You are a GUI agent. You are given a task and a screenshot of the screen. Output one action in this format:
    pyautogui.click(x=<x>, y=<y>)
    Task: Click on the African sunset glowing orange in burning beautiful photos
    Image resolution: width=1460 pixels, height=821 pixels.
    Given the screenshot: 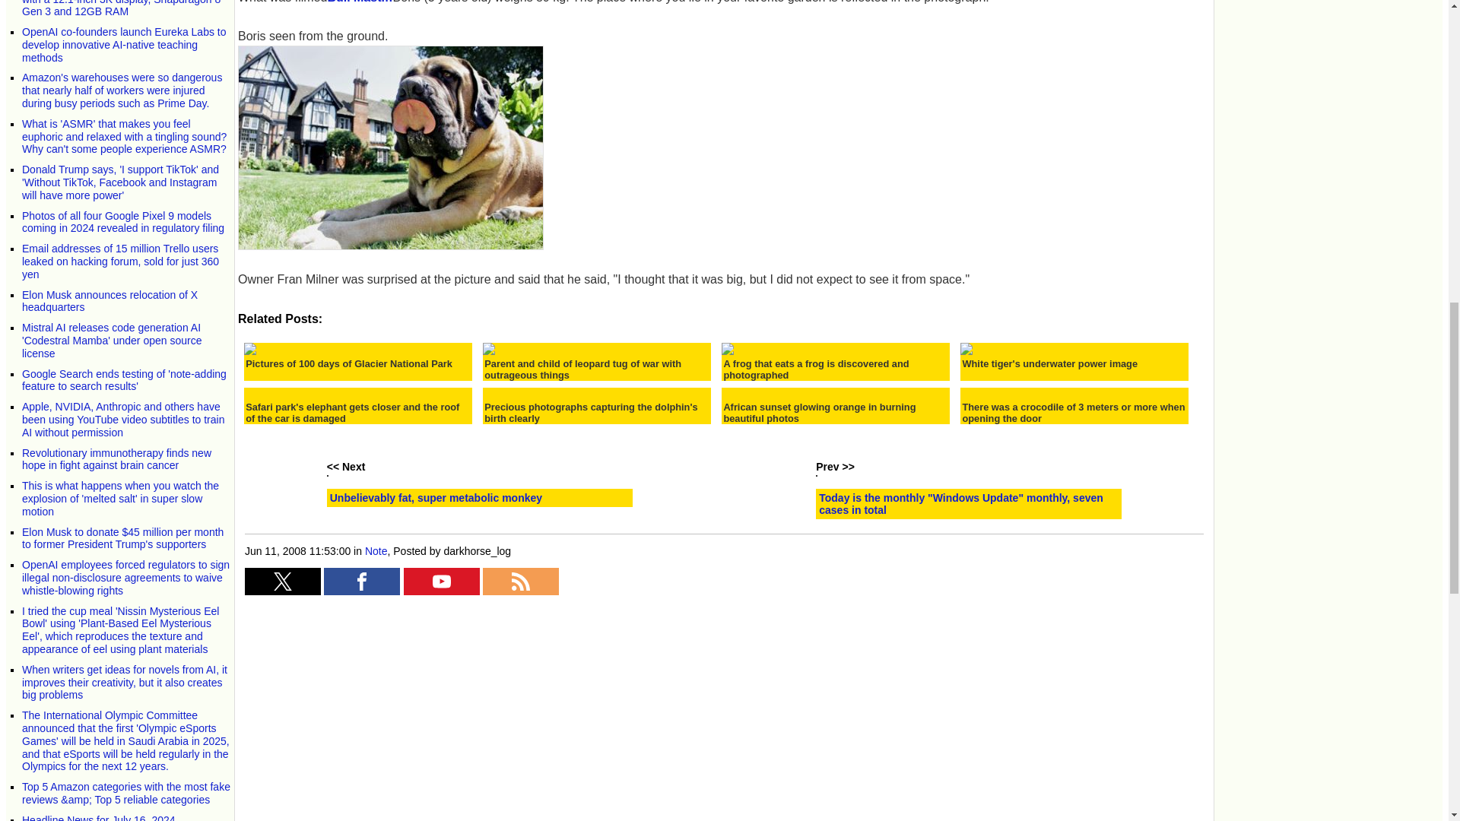 What is the action you would take?
    pyautogui.click(x=835, y=413)
    